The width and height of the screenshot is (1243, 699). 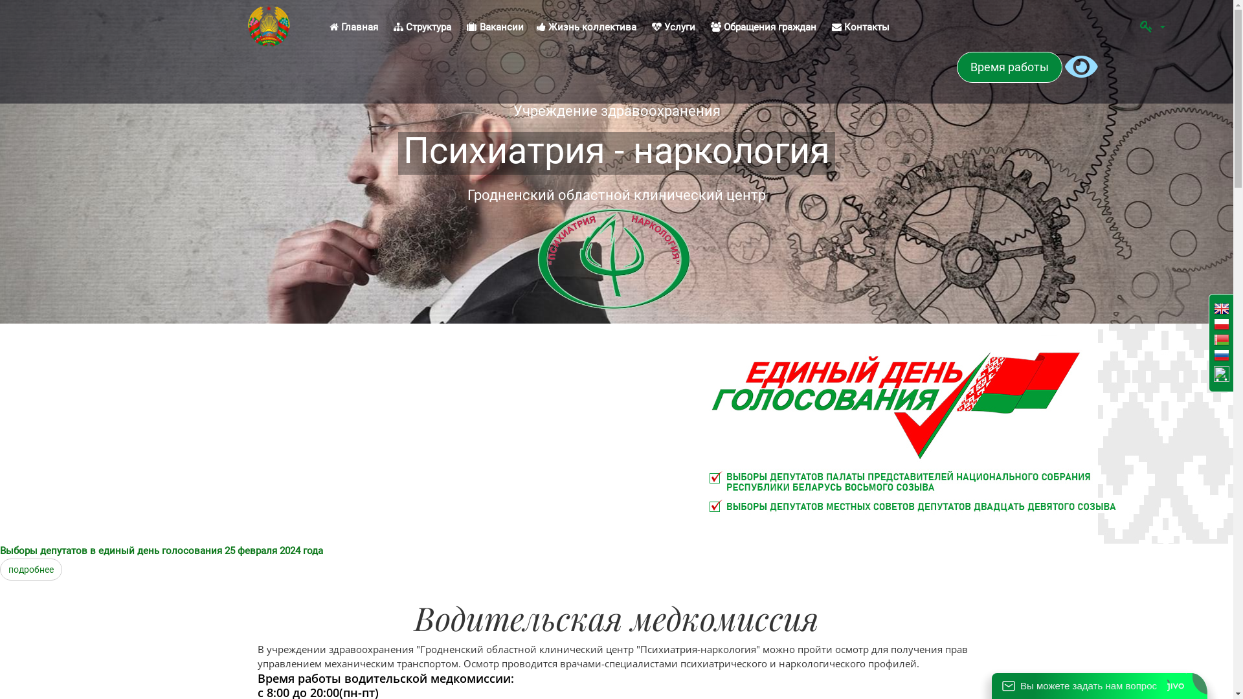 I want to click on Belarusian, so click(x=1222, y=342).